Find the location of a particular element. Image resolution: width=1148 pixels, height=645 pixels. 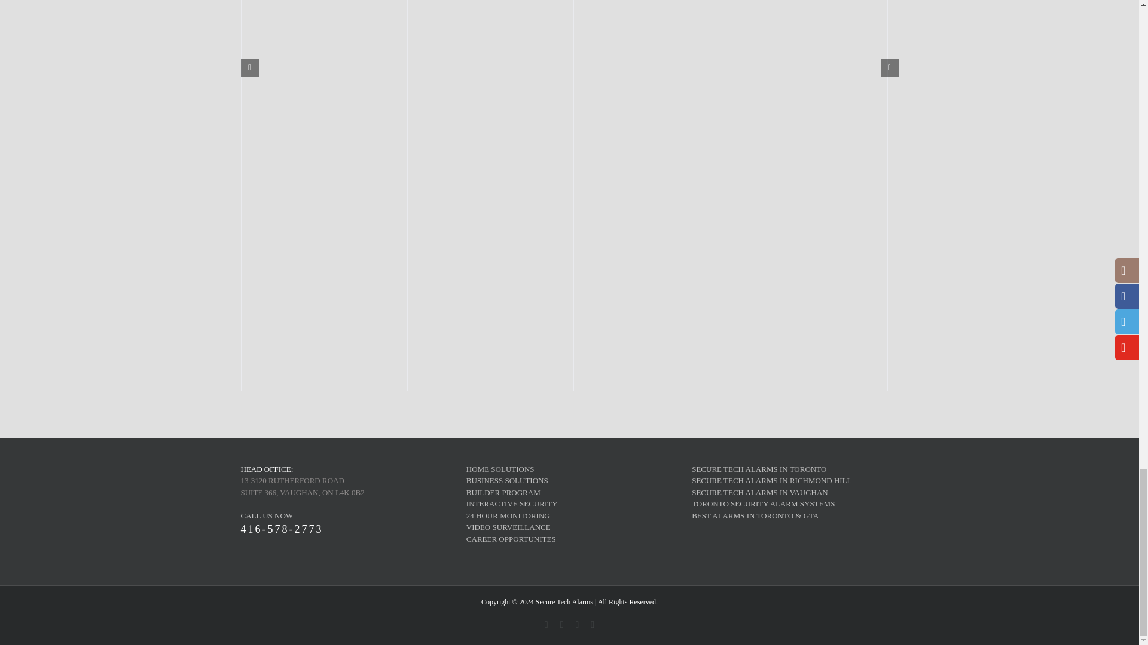

CAREER OPPORTUNITES is located at coordinates (507, 480).